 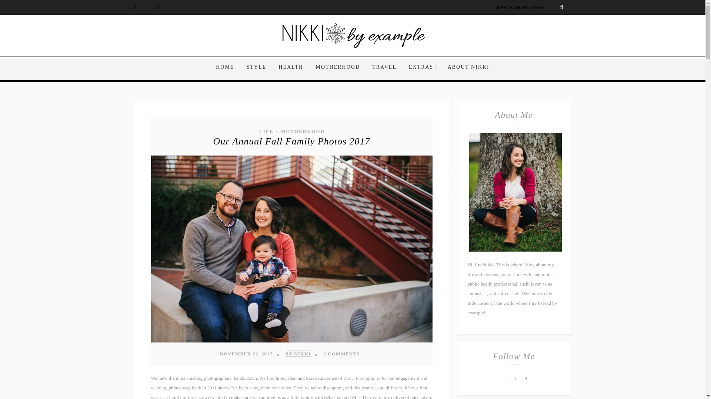 What do you see at coordinates (466, 67) in the screenshot?
I see `ABOUT NIKKI` at bounding box center [466, 67].